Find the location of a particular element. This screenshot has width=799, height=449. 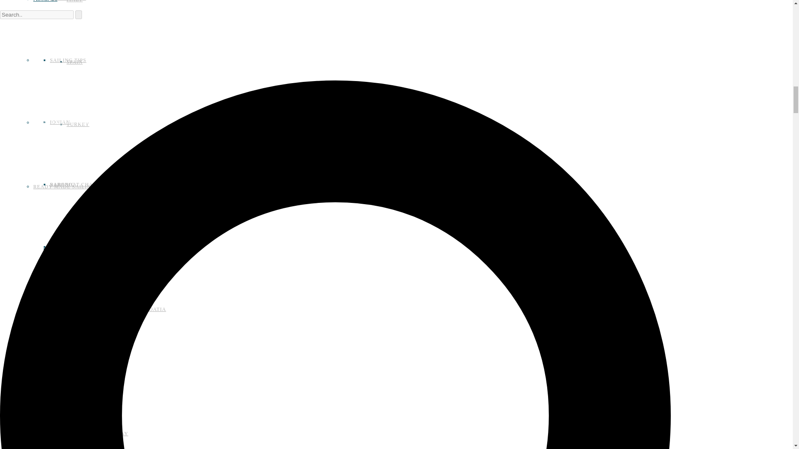

ITALY is located at coordinates (74, 1).